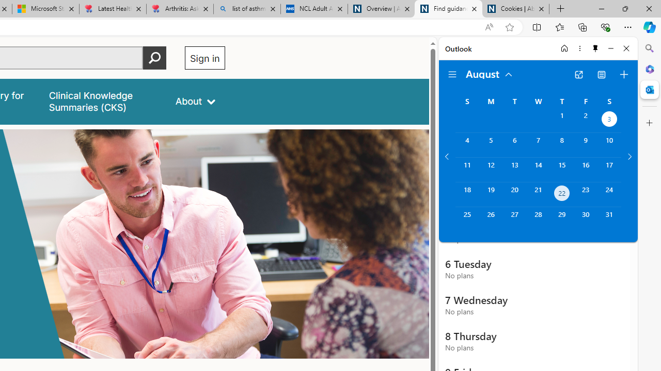 Image resolution: width=661 pixels, height=371 pixels. Describe the element at coordinates (247, 9) in the screenshot. I see `list of asthma inhalers uk - Search` at that location.